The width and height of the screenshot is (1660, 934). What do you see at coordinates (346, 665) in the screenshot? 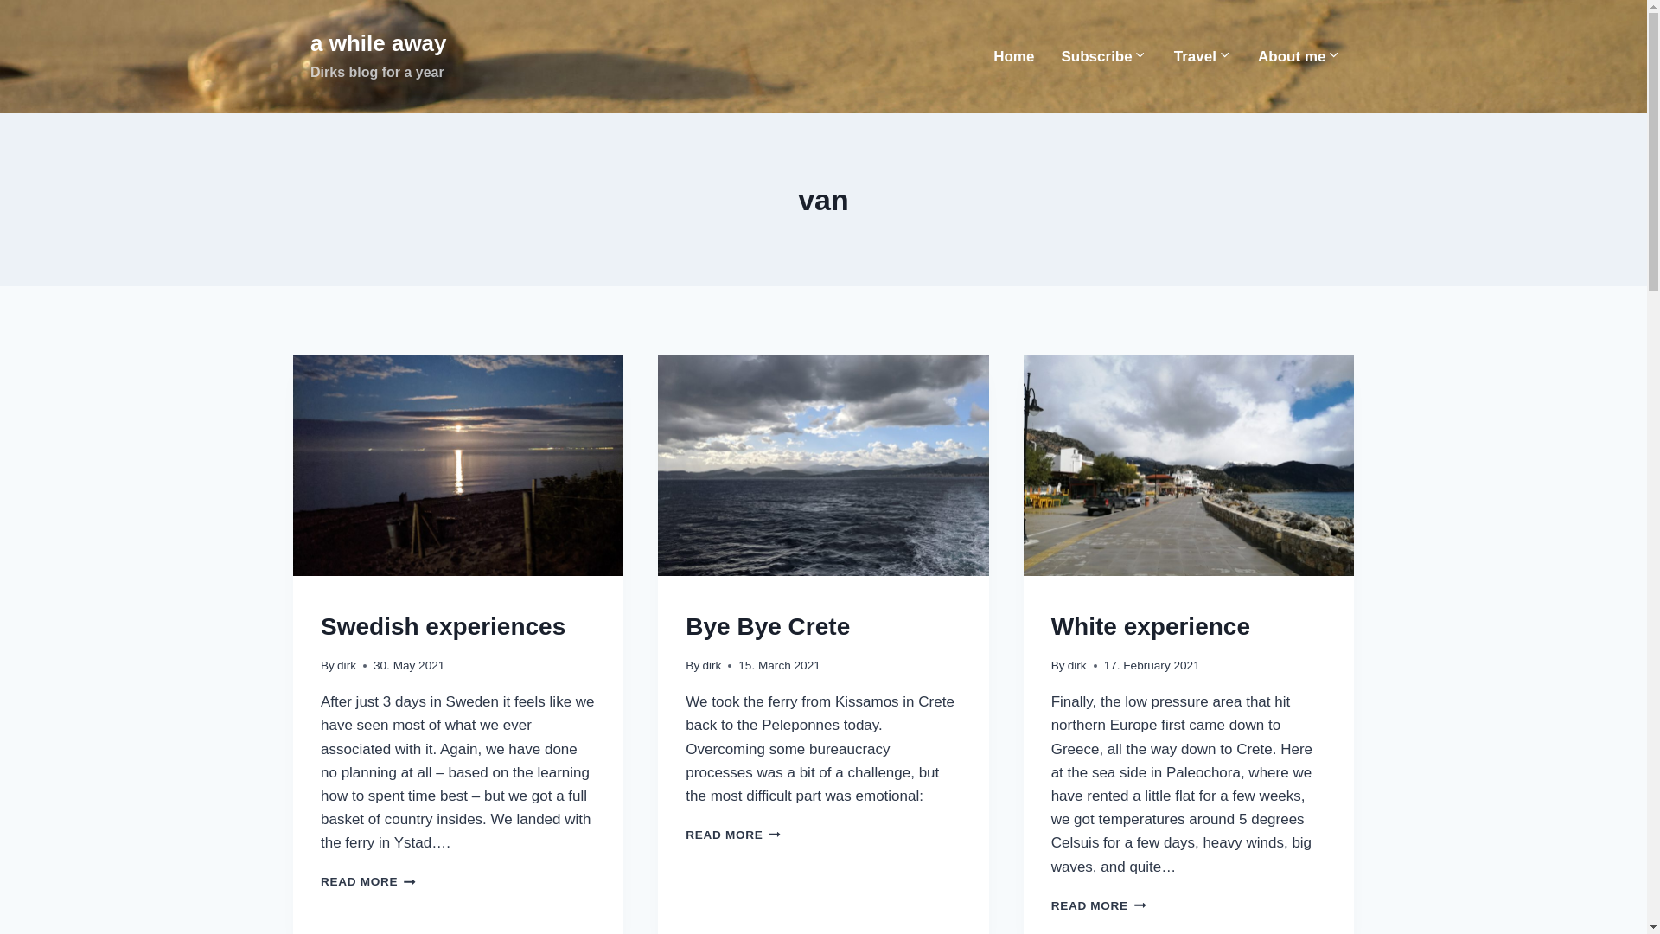
I see `dirk` at bounding box center [346, 665].